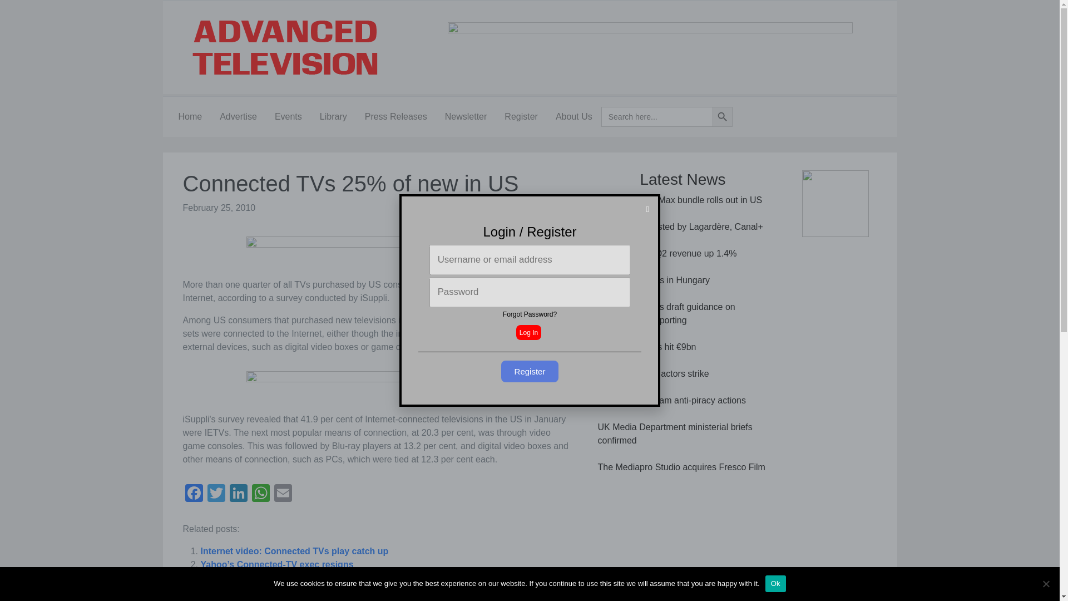  What do you see at coordinates (674, 434) in the screenshot?
I see `UK Media Department ministerial briefs confirmed` at bounding box center [674, 434].